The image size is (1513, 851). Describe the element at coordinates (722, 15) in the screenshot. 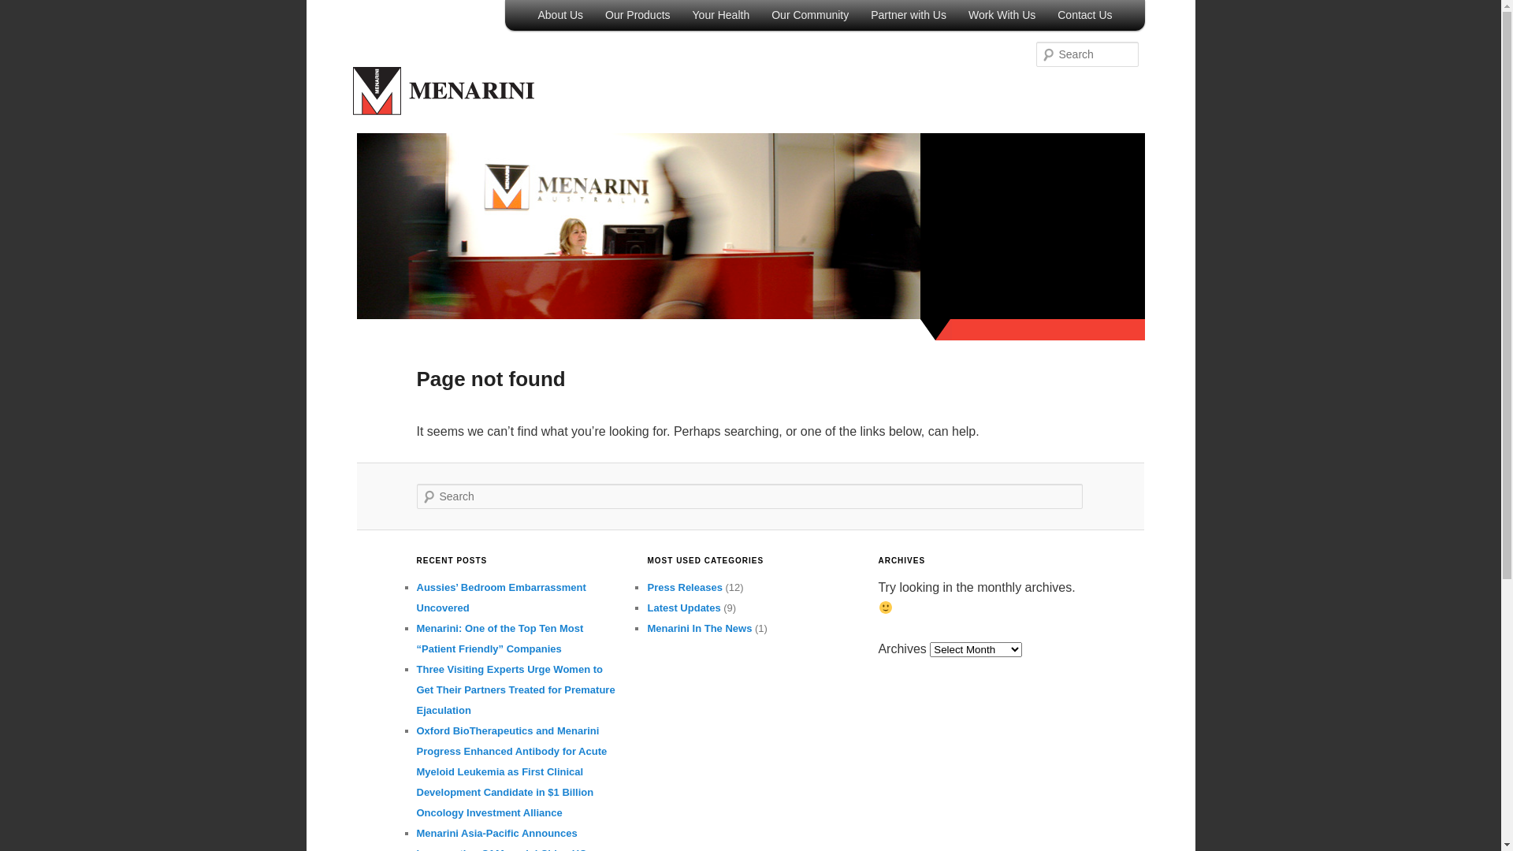

I see `Your Health` at that location.